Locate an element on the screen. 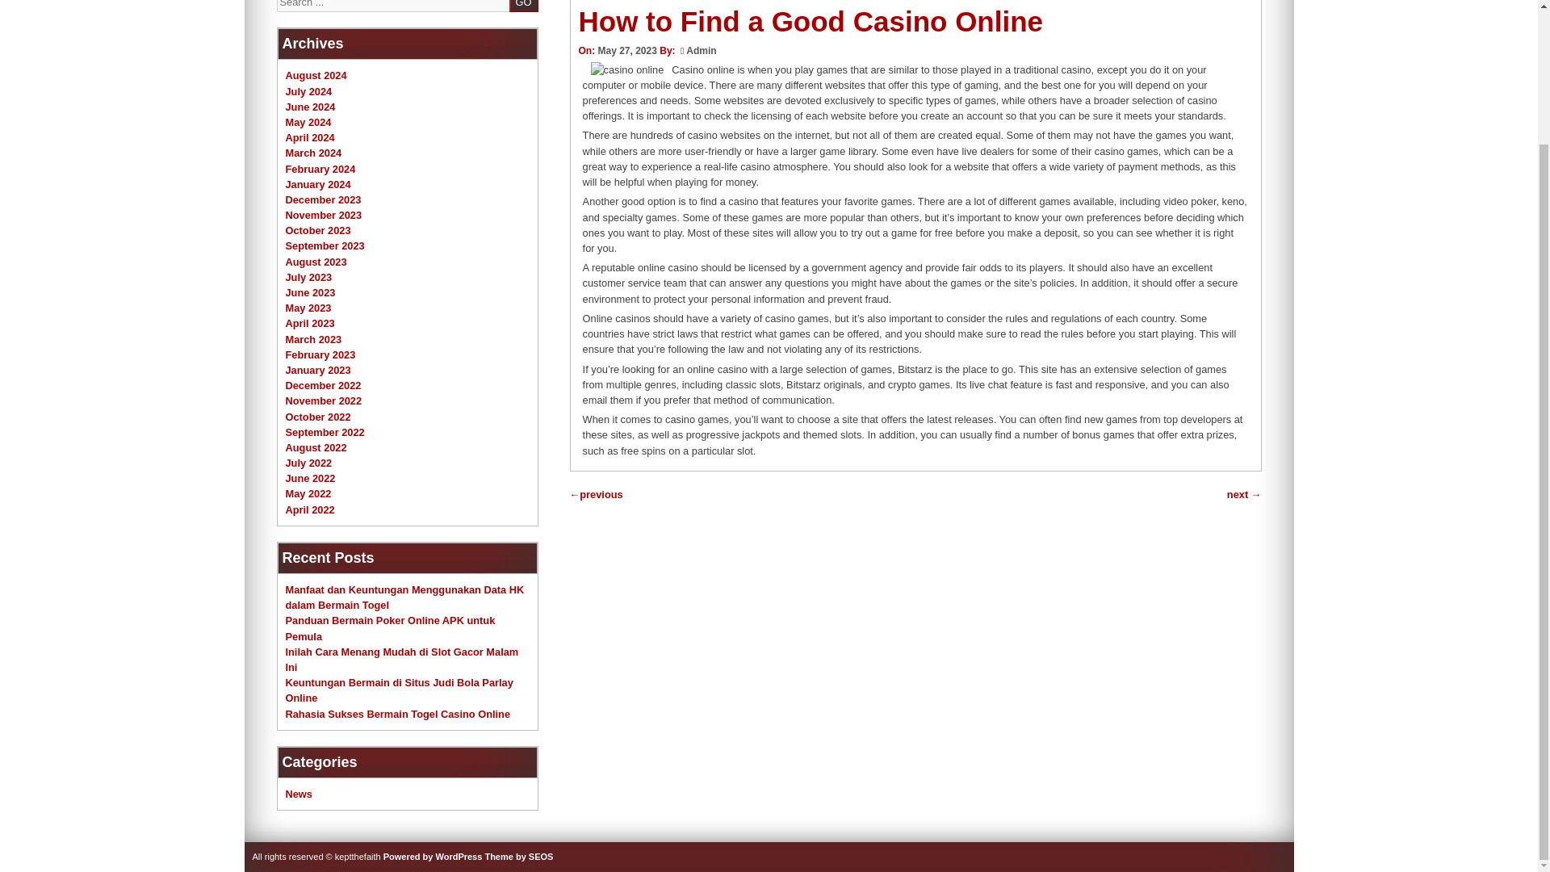 Image resolution: width=1550 pixels, height=872 pixels. May 27, 2023 is located at coordinates (626, 51).